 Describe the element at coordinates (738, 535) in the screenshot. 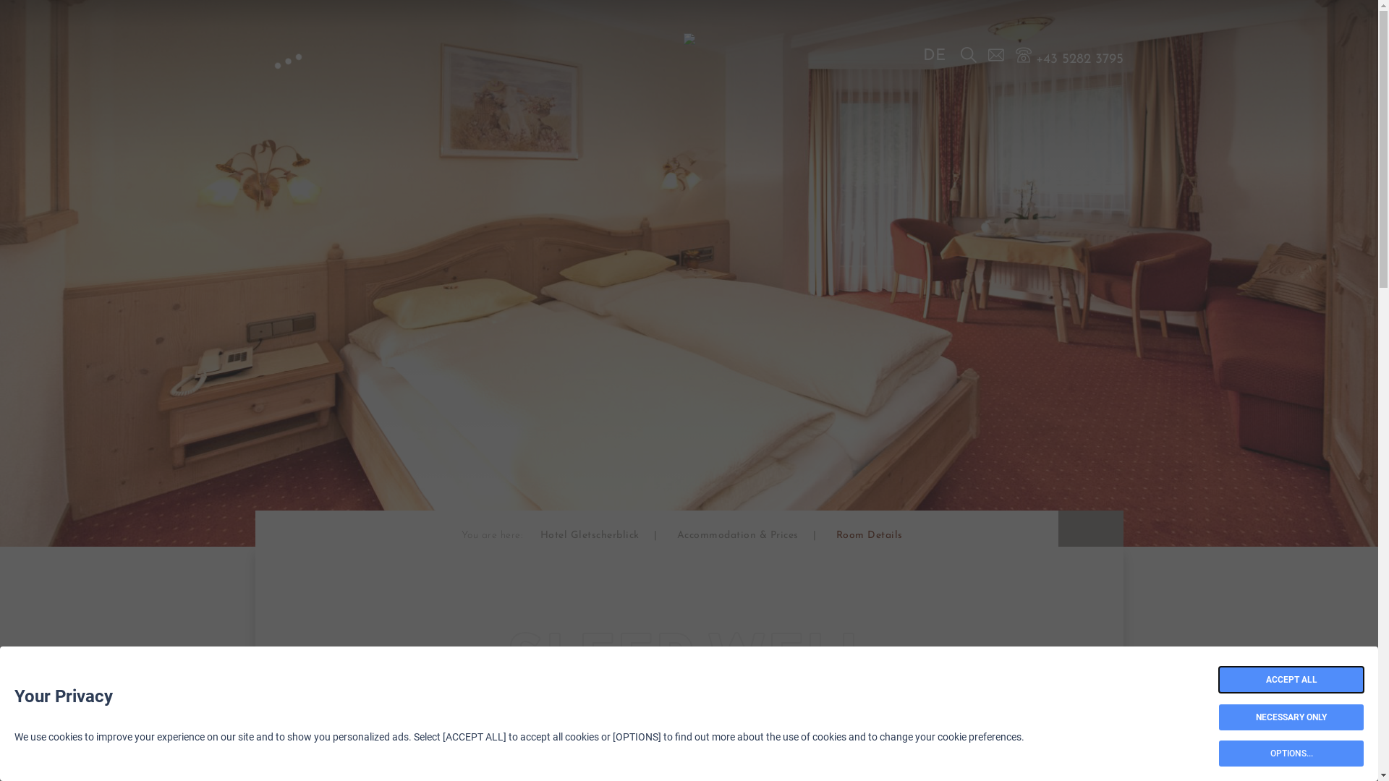

I see `Accommodation & Prices` at that location.